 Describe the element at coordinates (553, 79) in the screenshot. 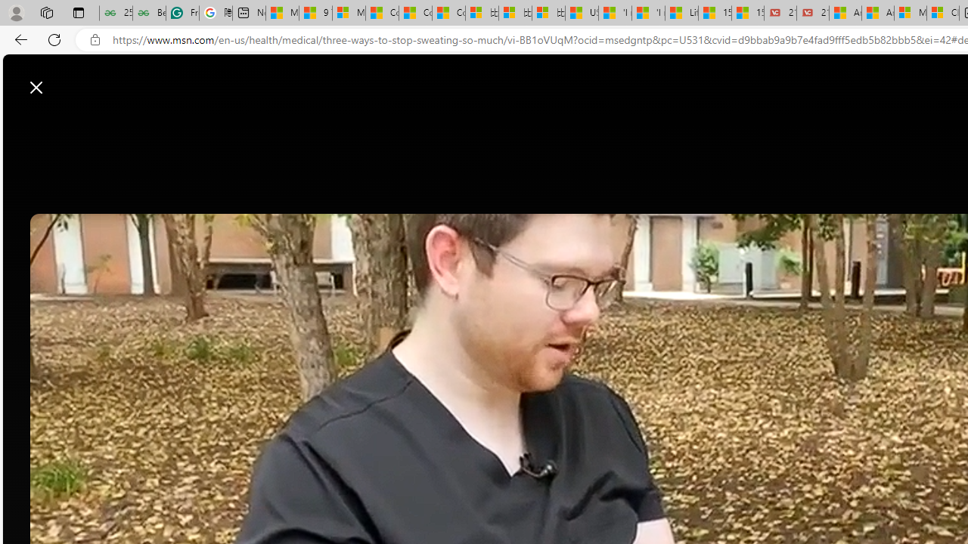

I see `Web search` at that location.